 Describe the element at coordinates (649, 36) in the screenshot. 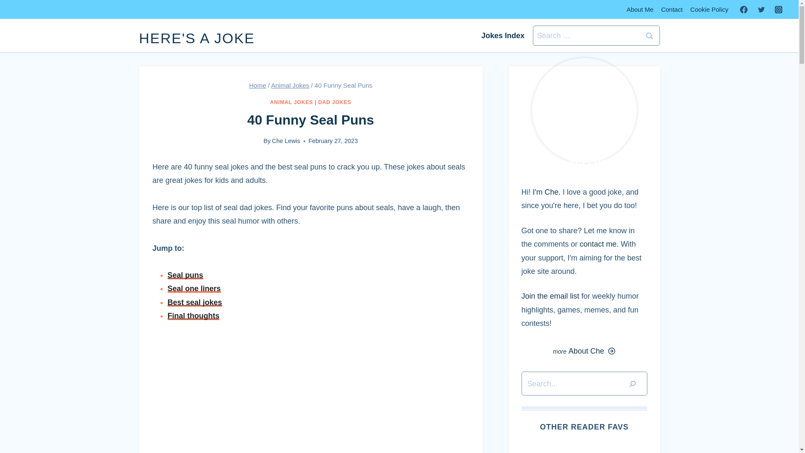

I see `Search` at that location.